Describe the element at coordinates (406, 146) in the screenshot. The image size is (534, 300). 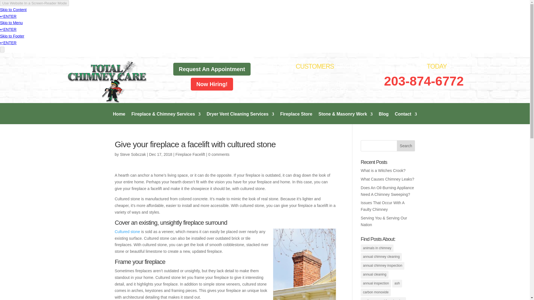
I see `Search` at that location.